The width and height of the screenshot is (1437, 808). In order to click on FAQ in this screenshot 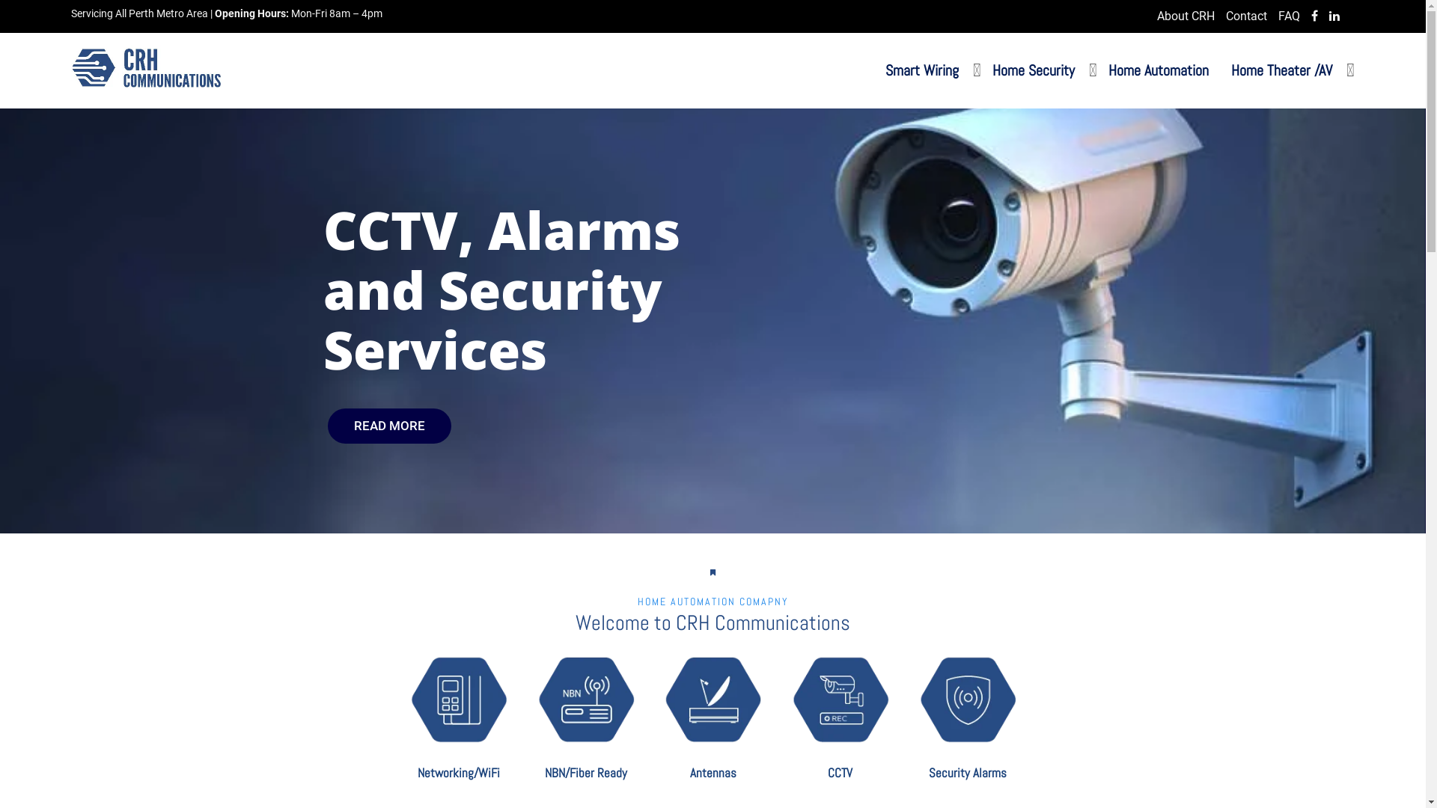, I will do `click(1289, 16)`.